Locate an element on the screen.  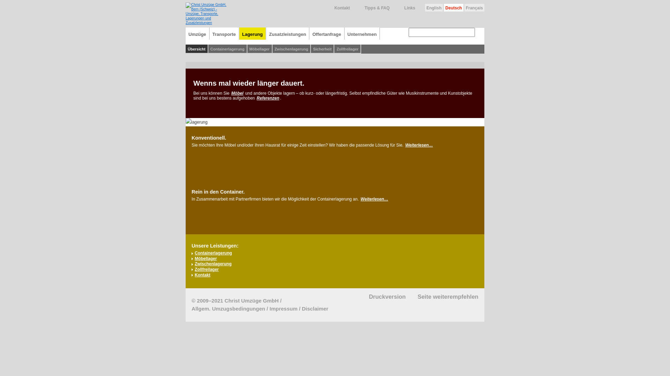
Deutsch is located at coordinates (454, 8).